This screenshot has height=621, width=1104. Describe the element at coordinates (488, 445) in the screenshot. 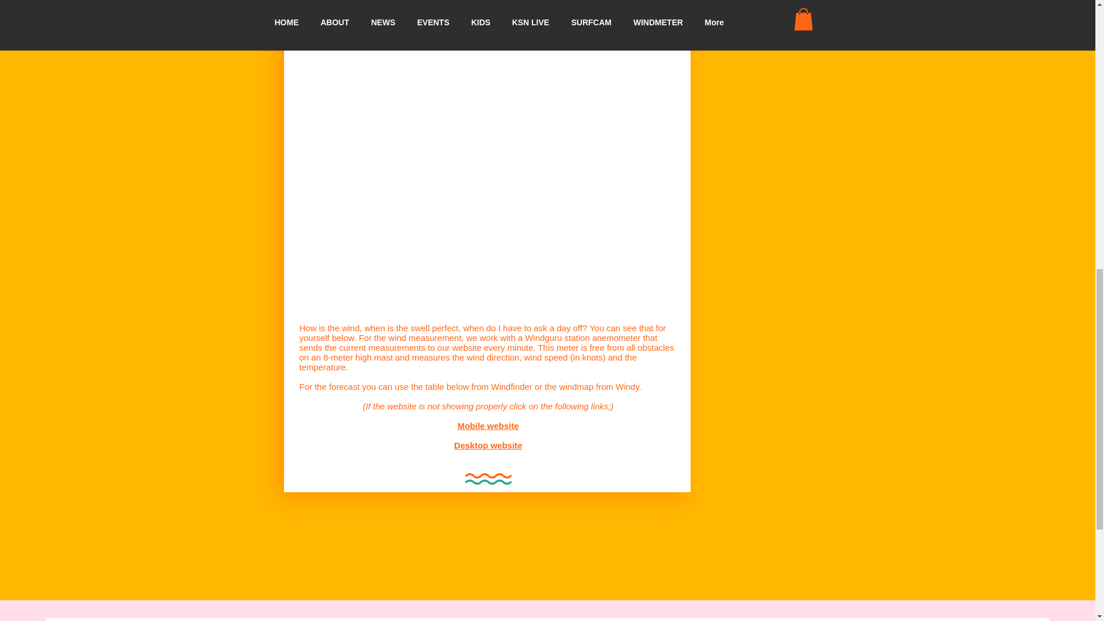

I see `Desktop website` at that location.